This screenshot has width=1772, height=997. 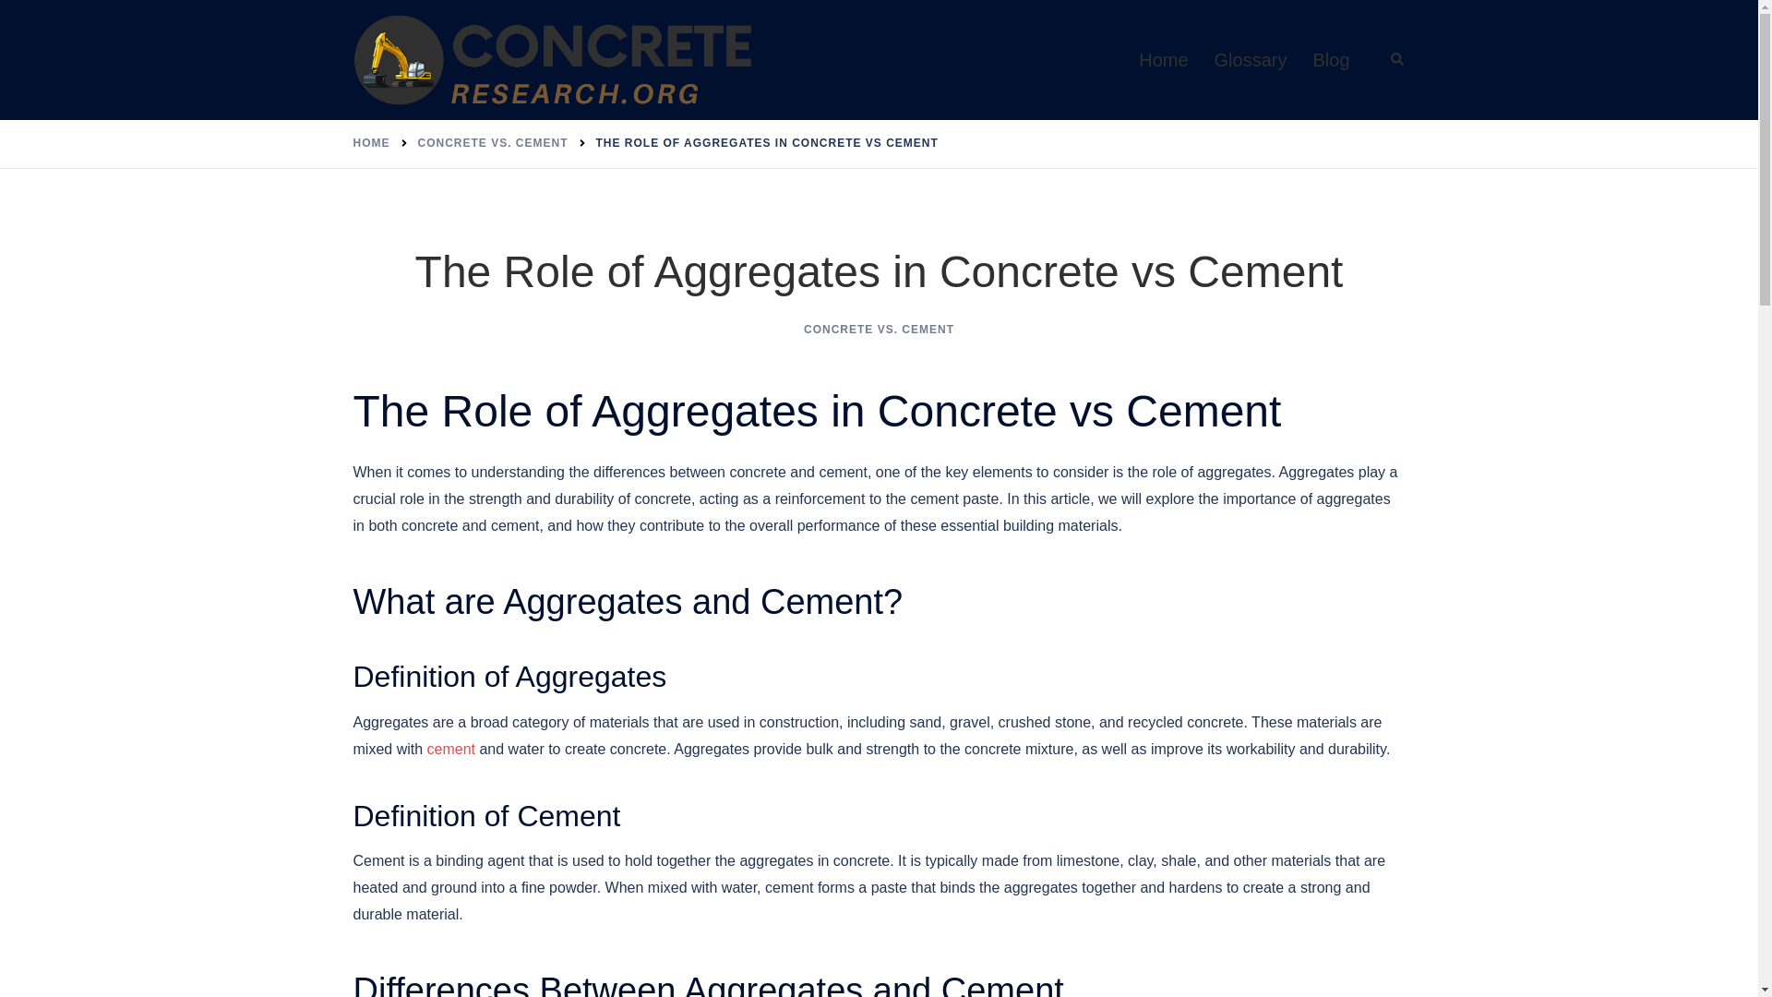 I want to click on Home, so click(x=1163, y=60).